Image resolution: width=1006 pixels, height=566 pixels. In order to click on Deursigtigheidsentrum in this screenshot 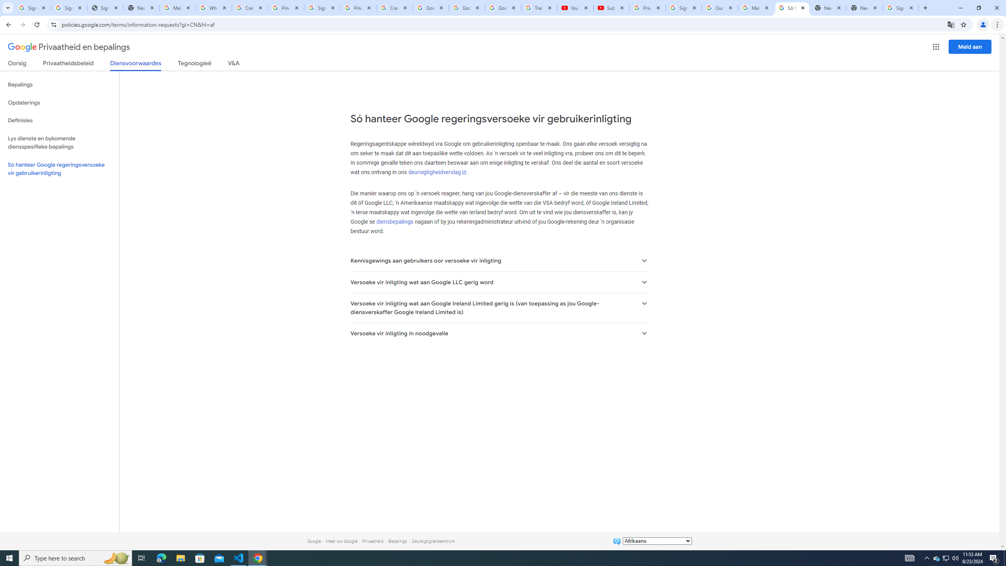, I will do `click(433, 541)`.